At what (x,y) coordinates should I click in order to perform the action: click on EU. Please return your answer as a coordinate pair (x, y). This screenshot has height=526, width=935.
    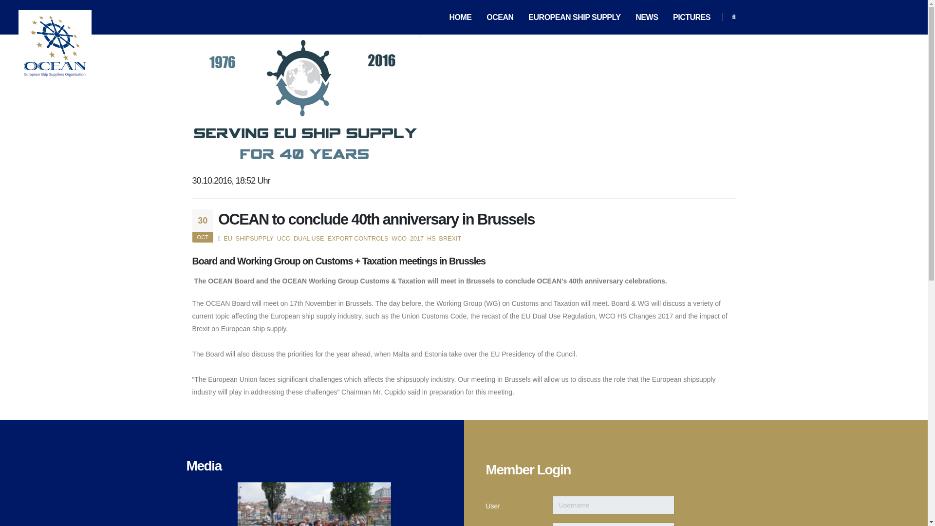
    Looking at the image, I should click on (227, 238).